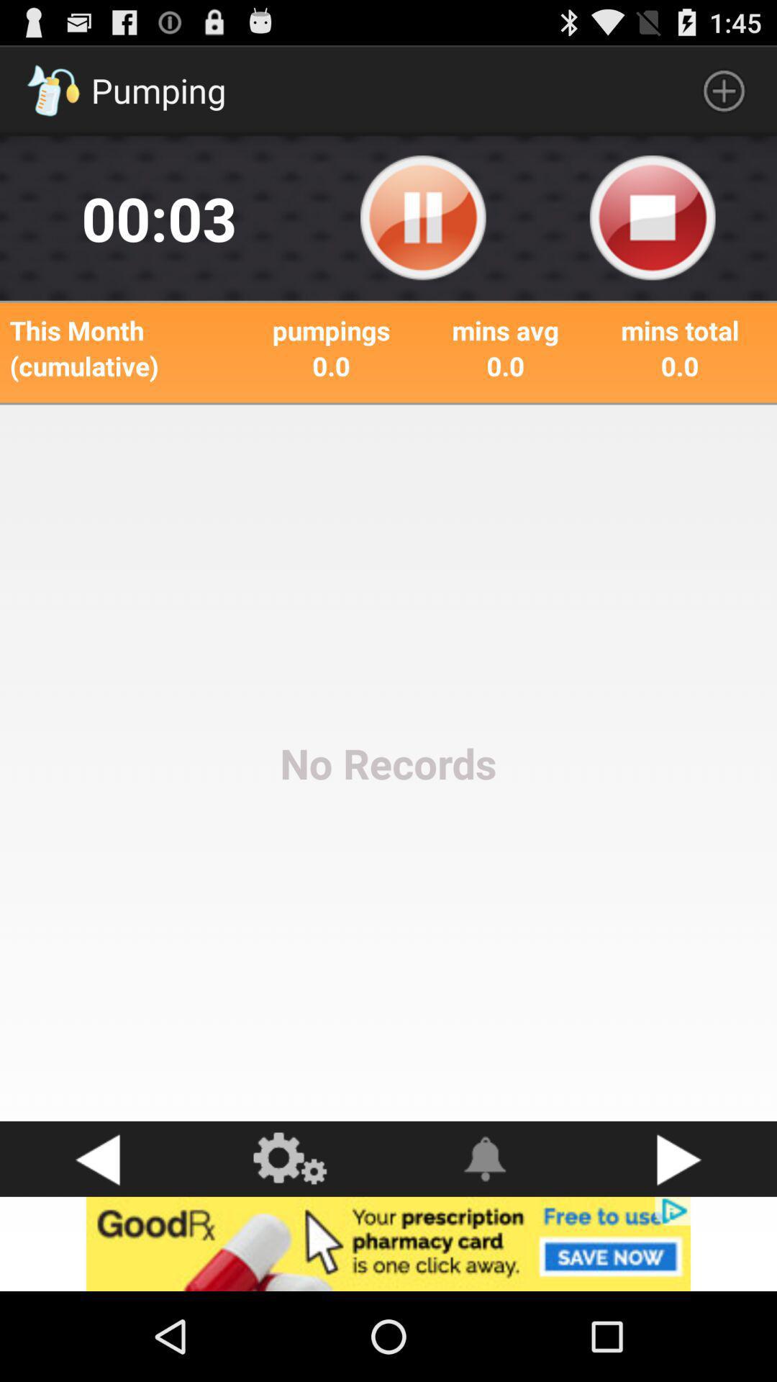 The height and width of the screenshot is (1382, 777). What do you see at coordinates (388, 1244) in the screenshot?
I see `add good rx` at bounding box center [388, 1244].